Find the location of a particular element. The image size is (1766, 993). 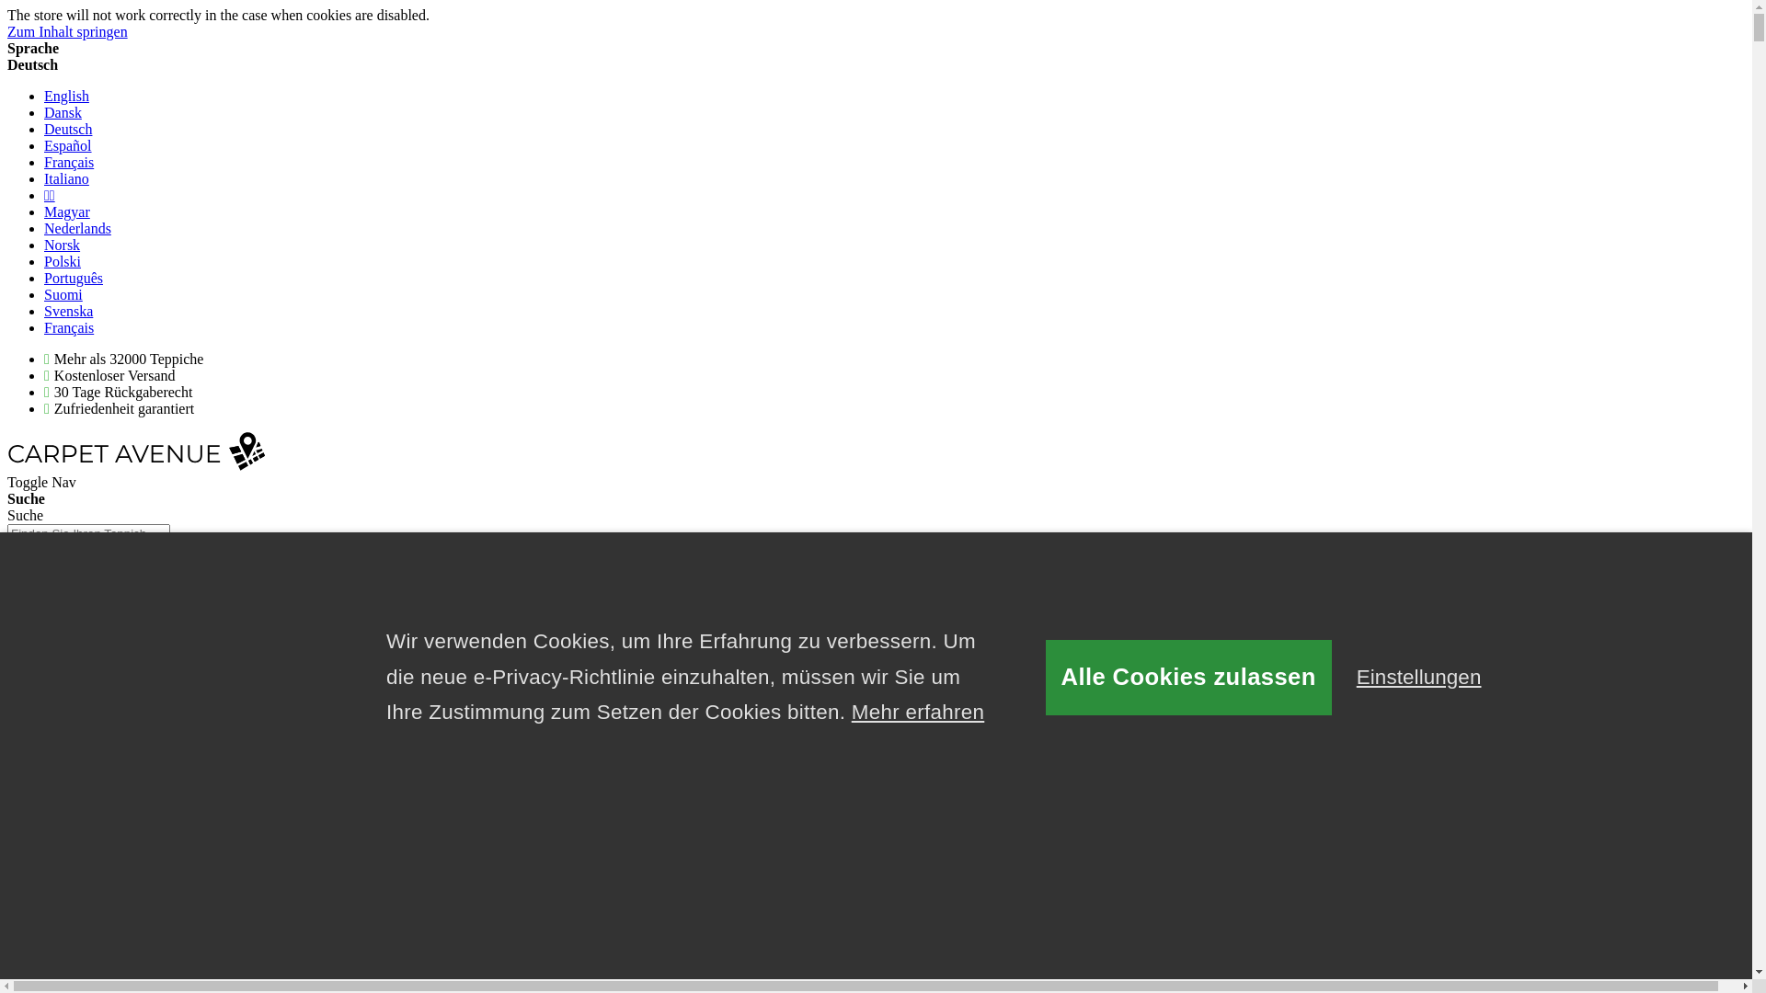

Norsk is located at coordinates (63, 245).